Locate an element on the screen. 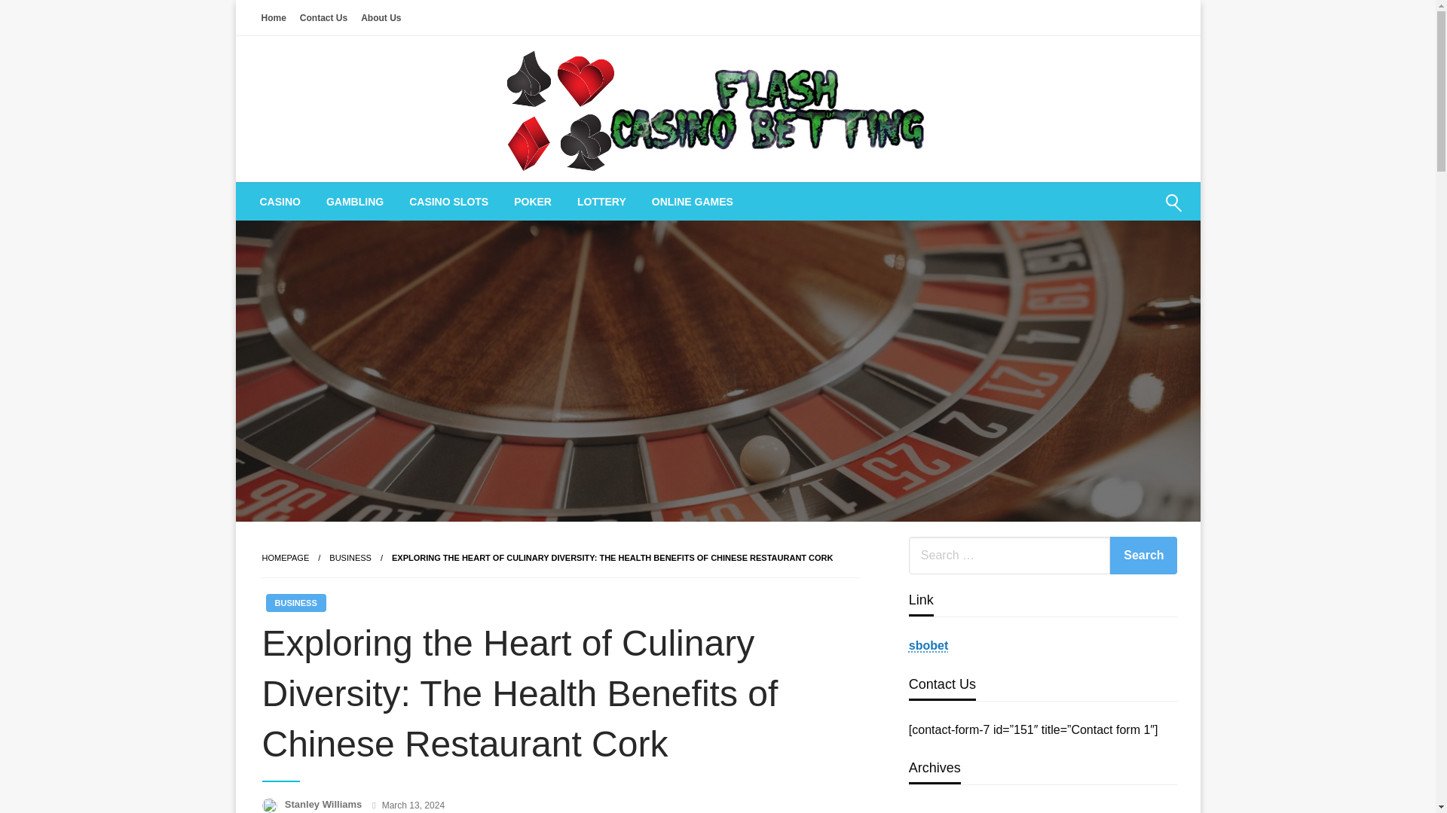 Image resolution: width=1447 pixels, height=813 pixels. Home is located at coordinates (274, 17).